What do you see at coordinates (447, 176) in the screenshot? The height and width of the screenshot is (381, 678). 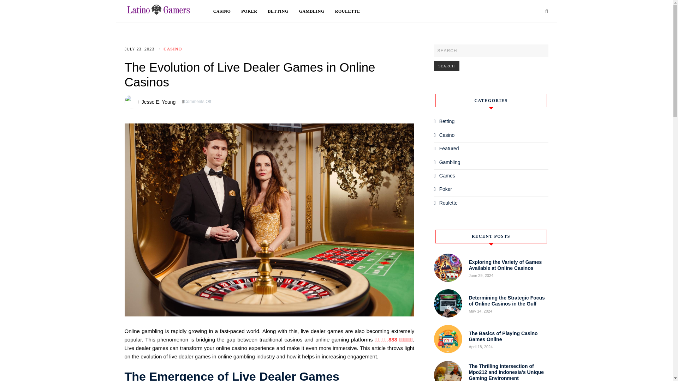 I see `Games` at bounding box center [447, 176].